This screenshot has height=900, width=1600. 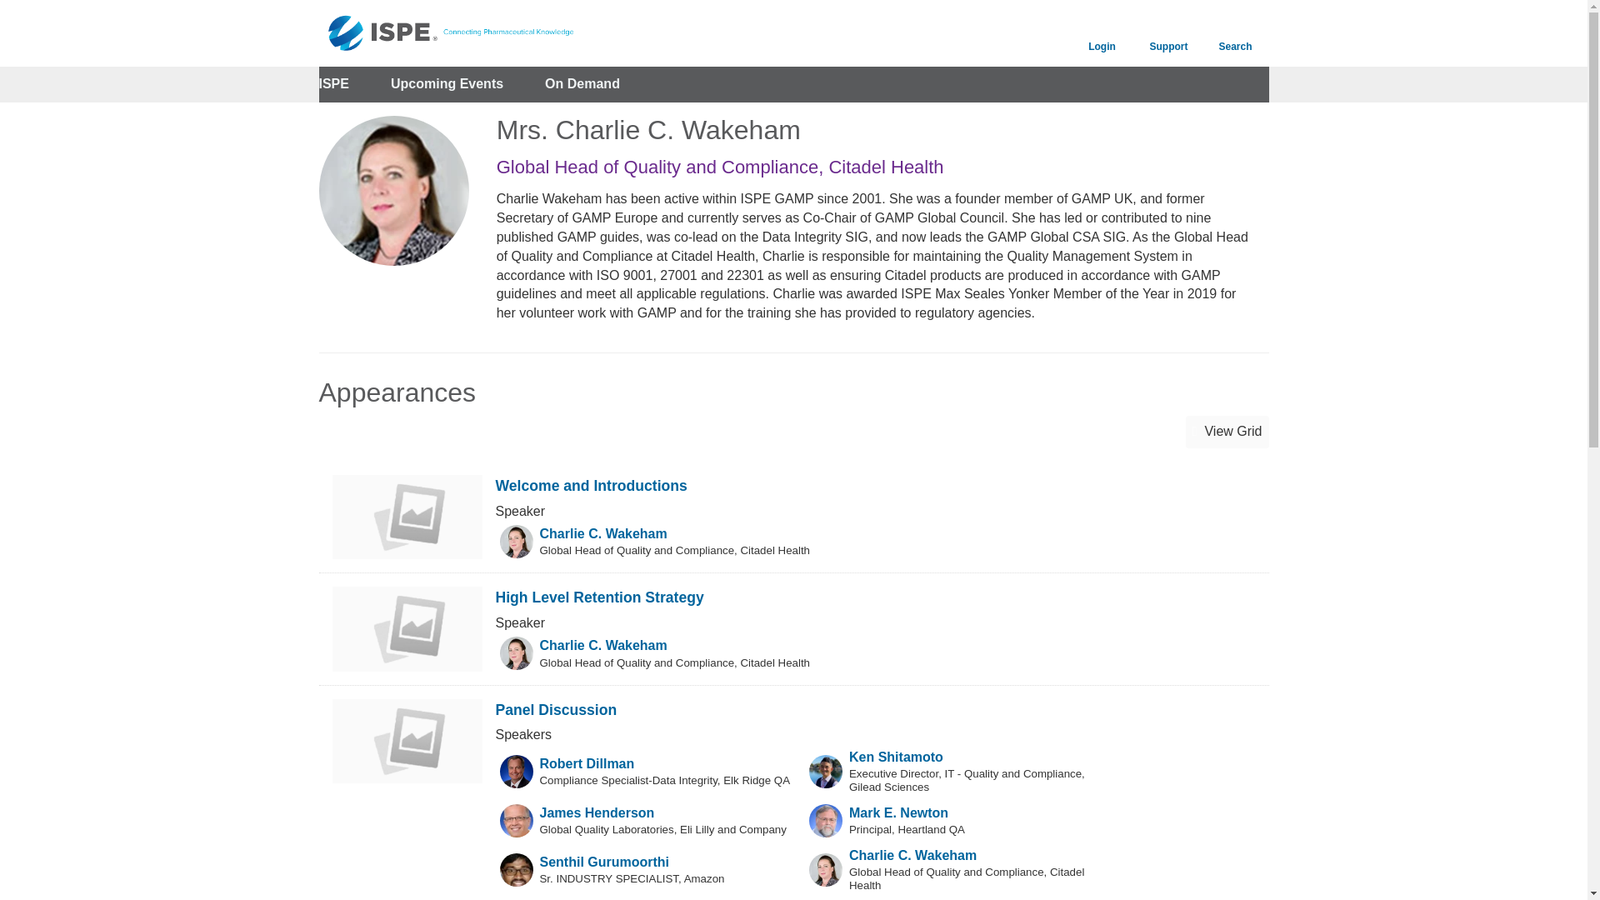 I want to click on Mark E. Newton, so click(x=898, y=812).